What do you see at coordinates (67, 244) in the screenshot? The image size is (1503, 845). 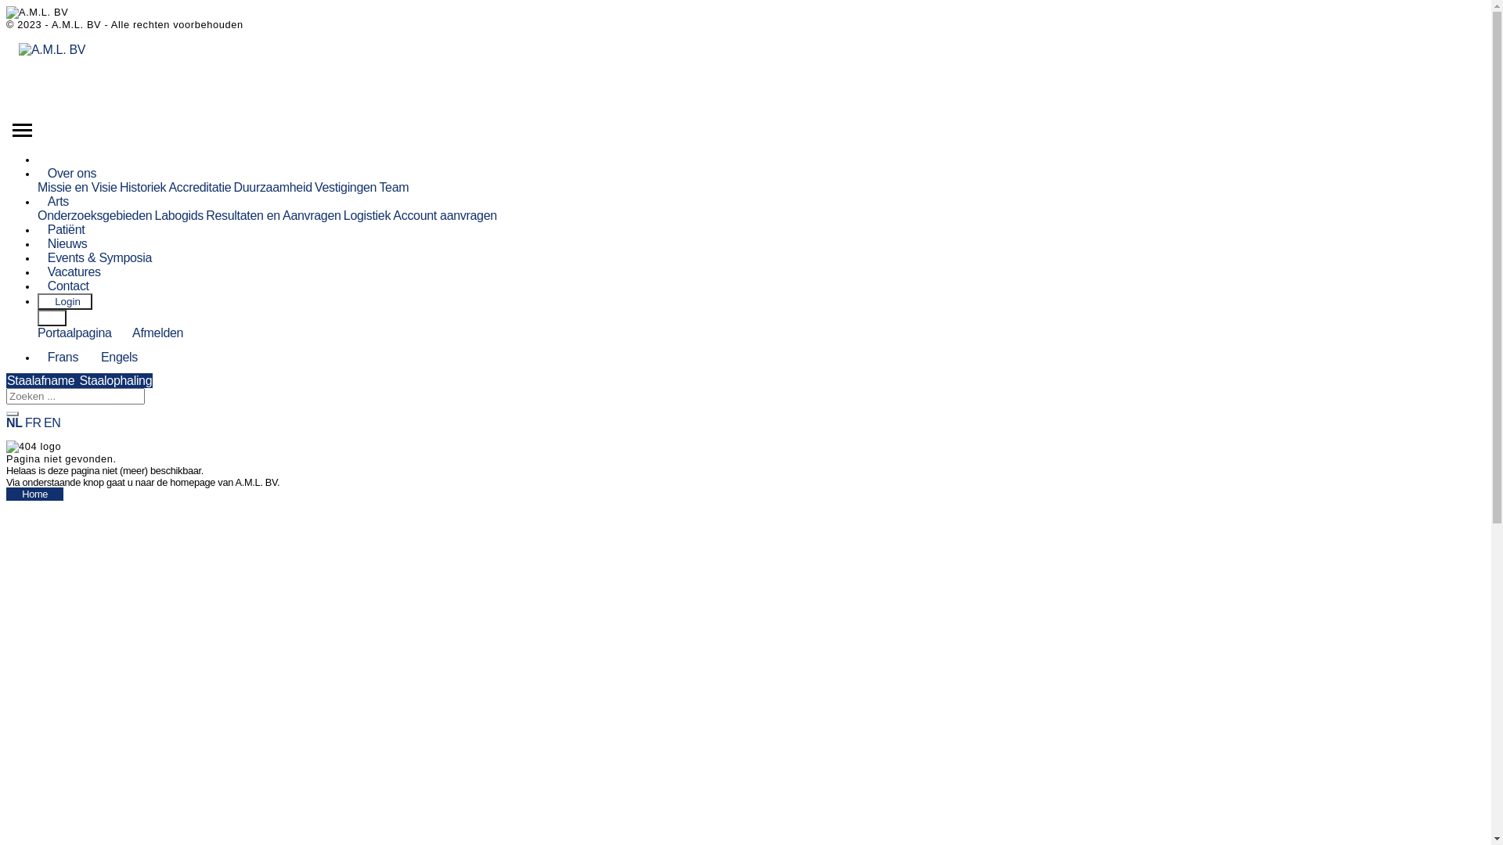 I see `Nieuws` at bounding box center [67, 244].